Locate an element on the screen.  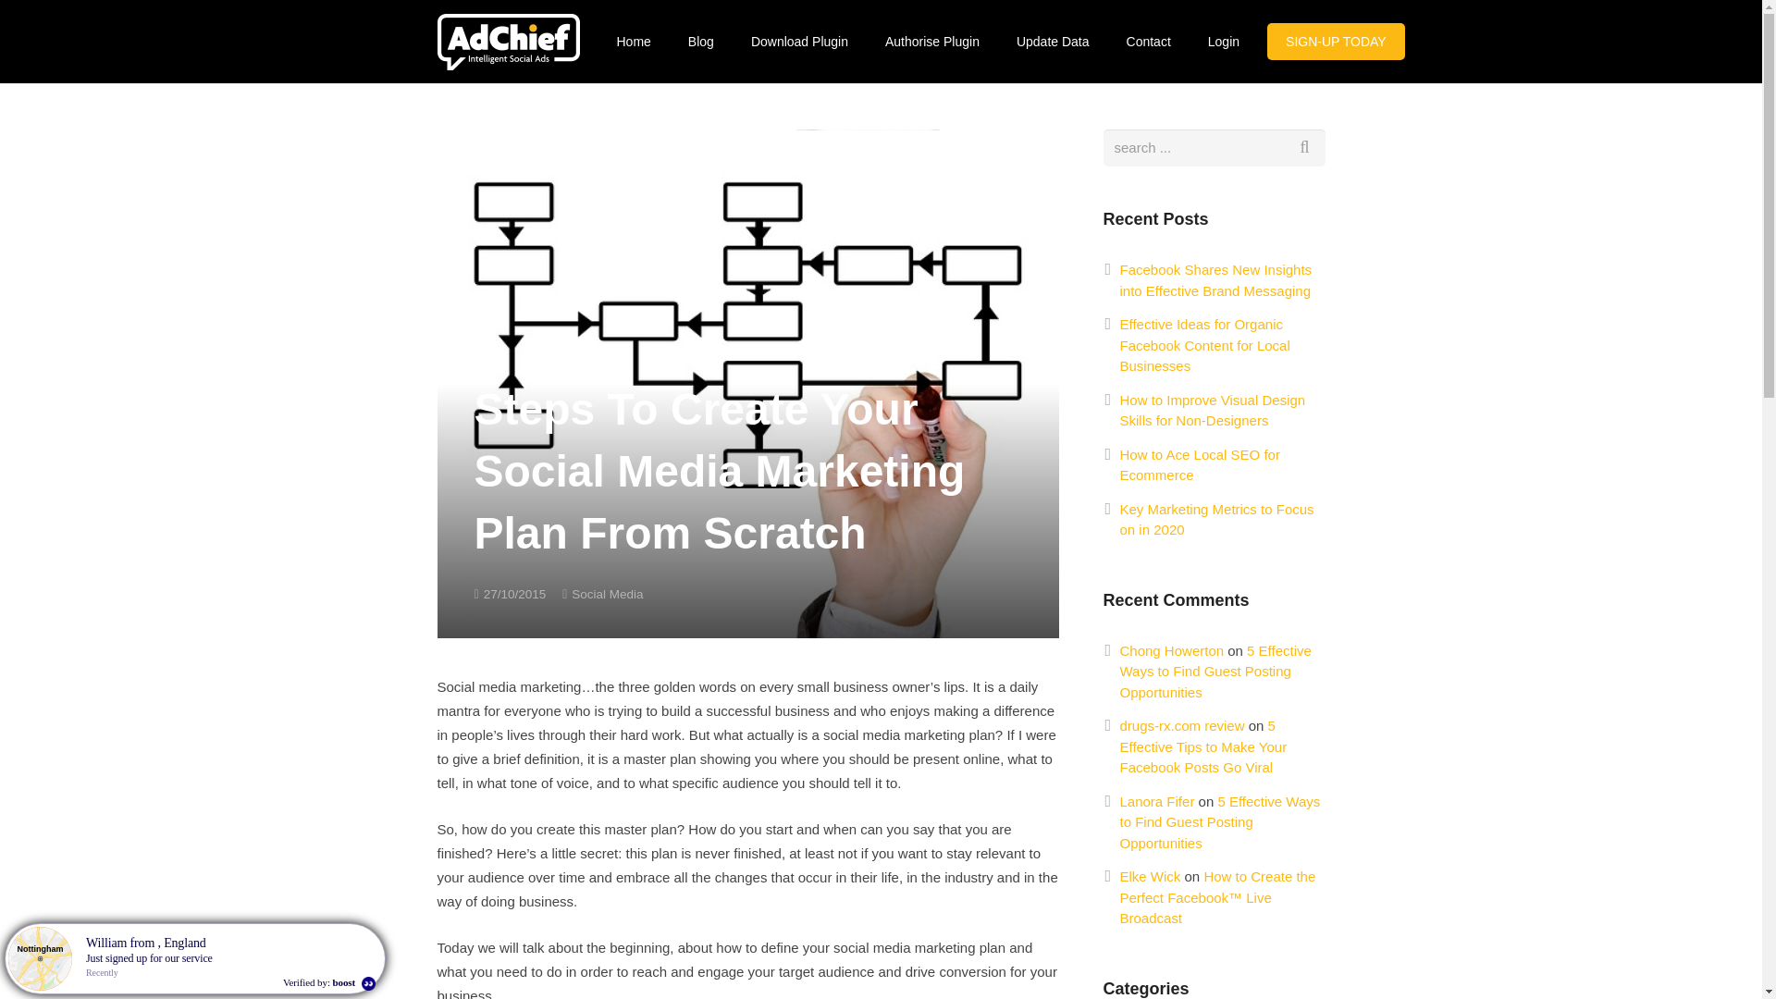
Key Marketing Metrics to Focus on in 2020 is located at coordinates (1215, 520).